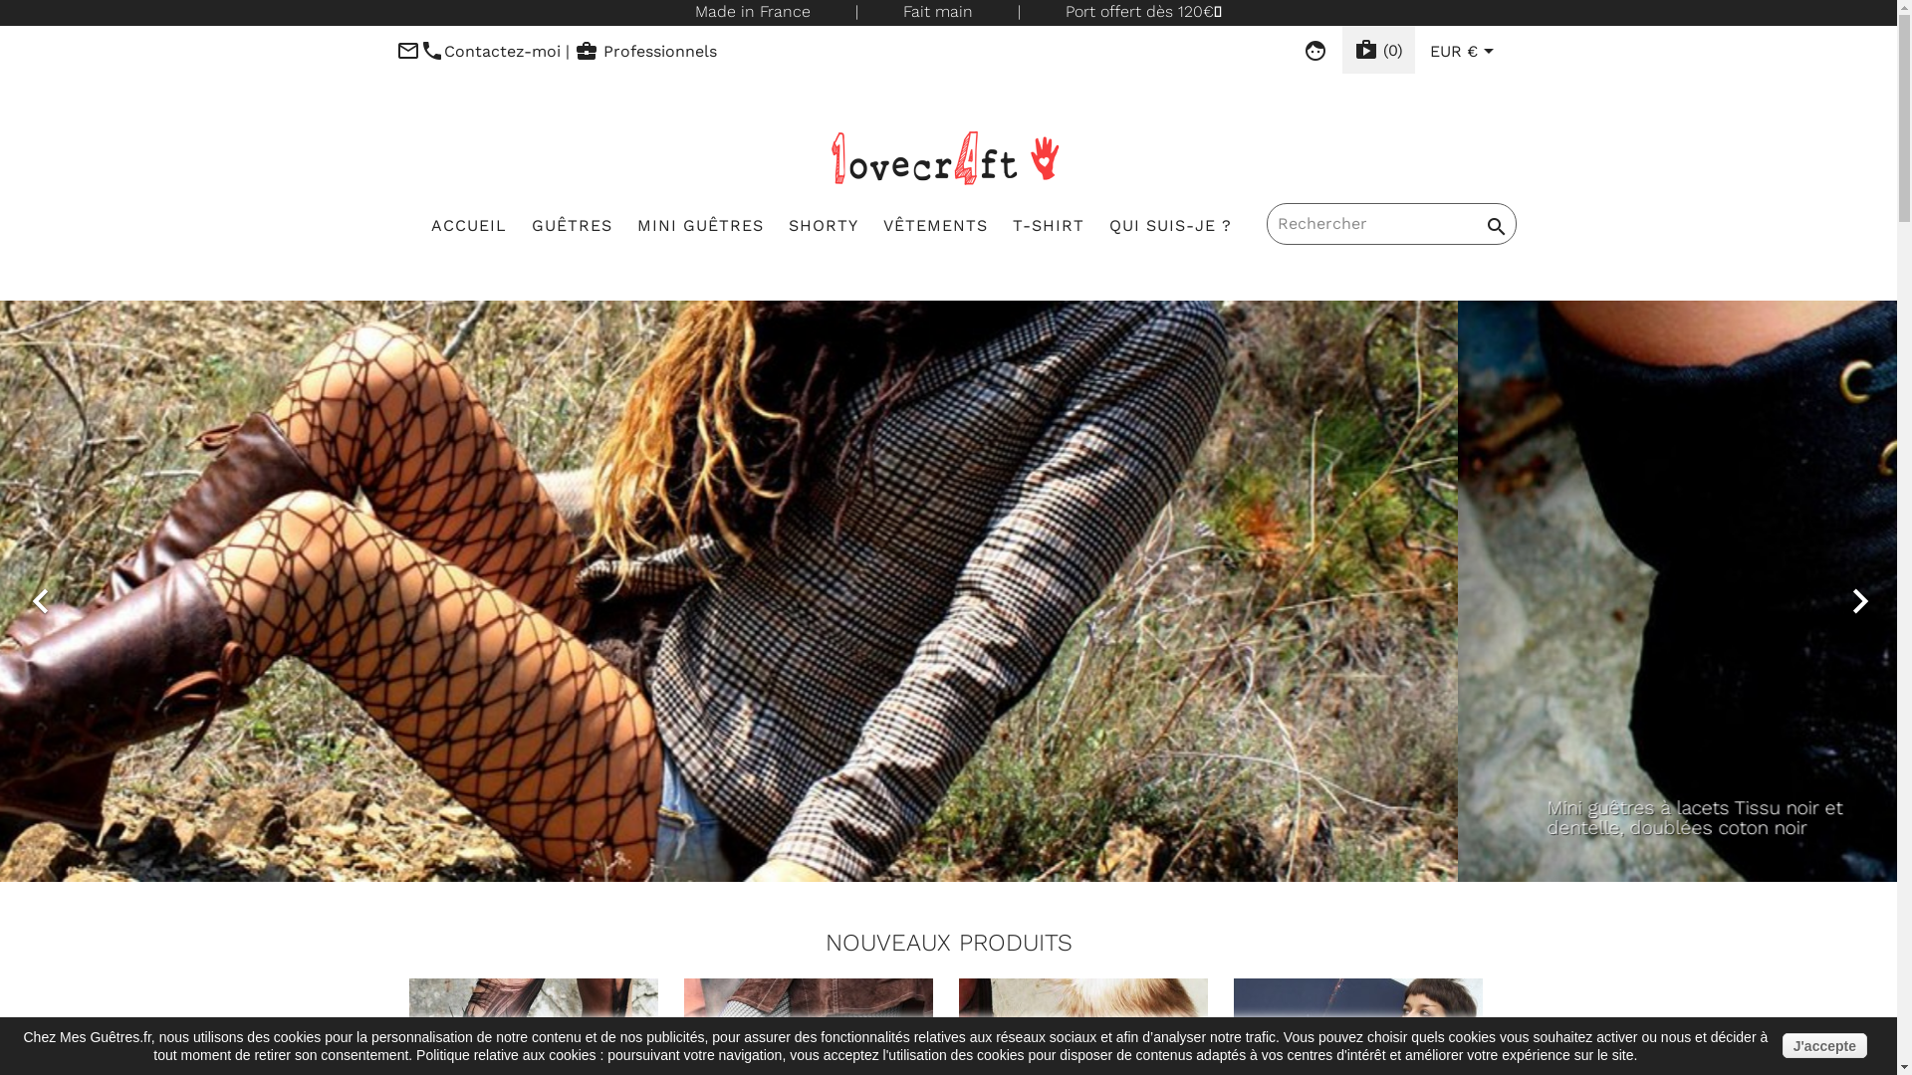  What do you see at coordinates (469, 227) in the screenshot?
I see `ACCUEIL` at bounding box center [469, 227].